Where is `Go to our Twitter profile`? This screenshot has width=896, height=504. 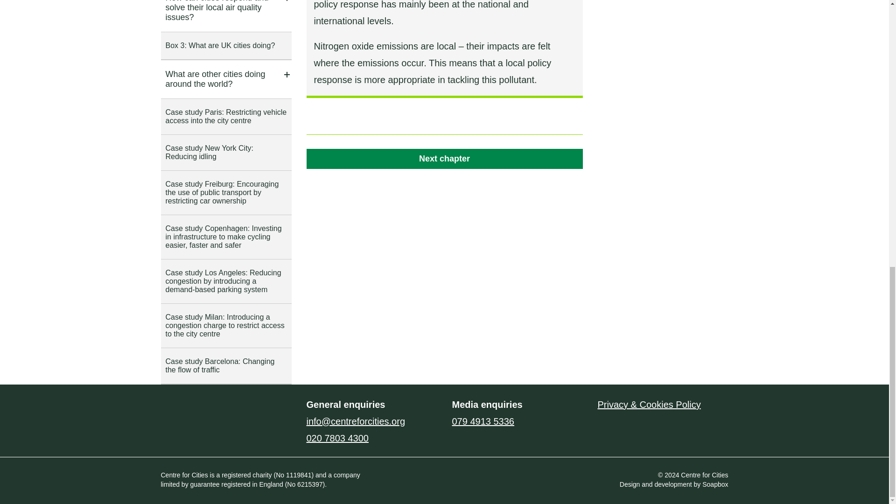
Go to our Twitter profile is located at coordinates (168, 408).